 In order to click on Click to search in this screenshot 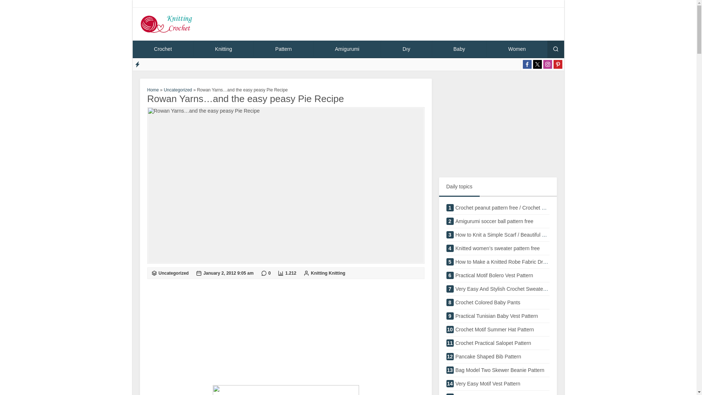, I will do `click(459, 49)`.